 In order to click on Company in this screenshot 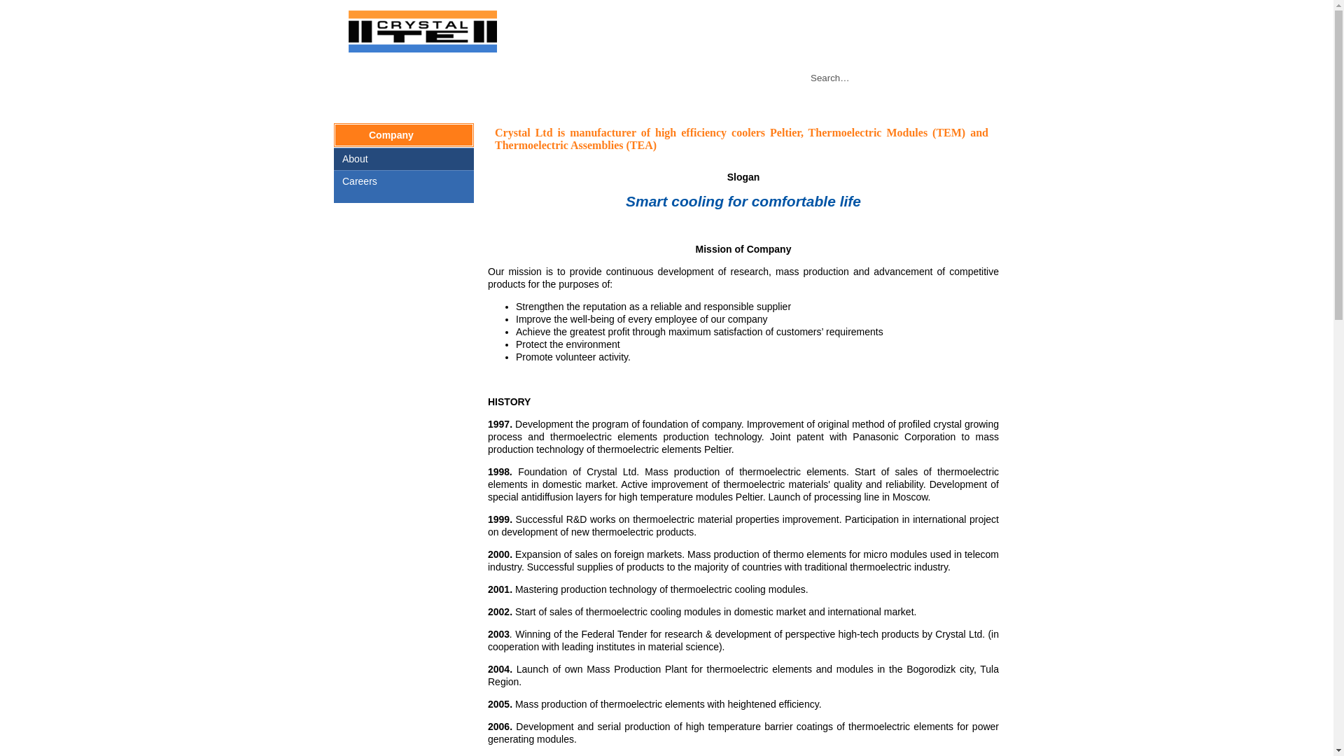, I will do `click(510, 100)`.